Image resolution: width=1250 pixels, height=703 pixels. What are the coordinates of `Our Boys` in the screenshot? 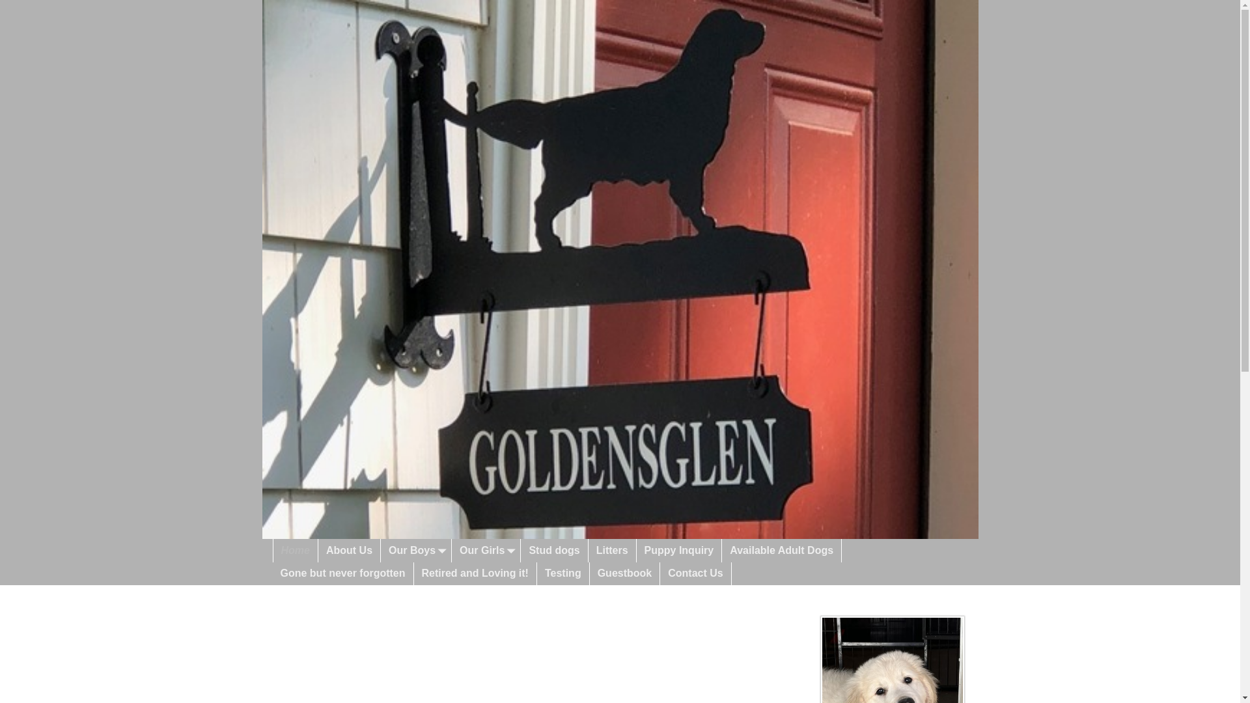 It's located at (416, 550).